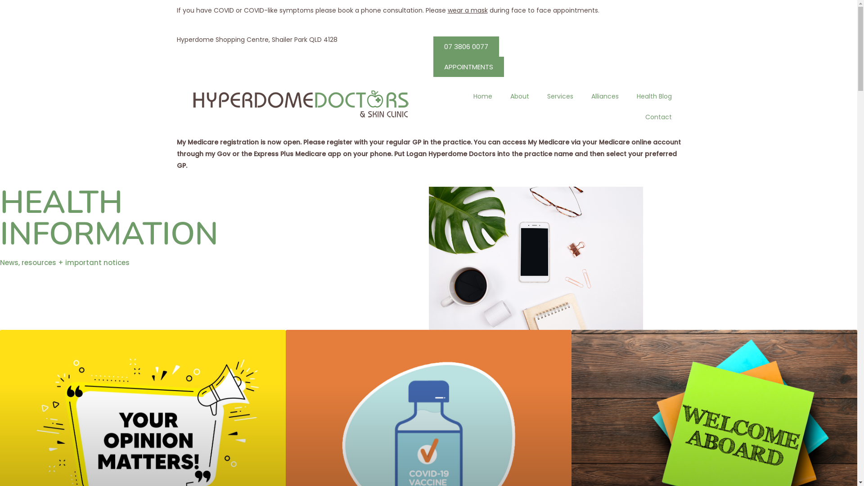  I want to click on Alliances, so click(605, 96).